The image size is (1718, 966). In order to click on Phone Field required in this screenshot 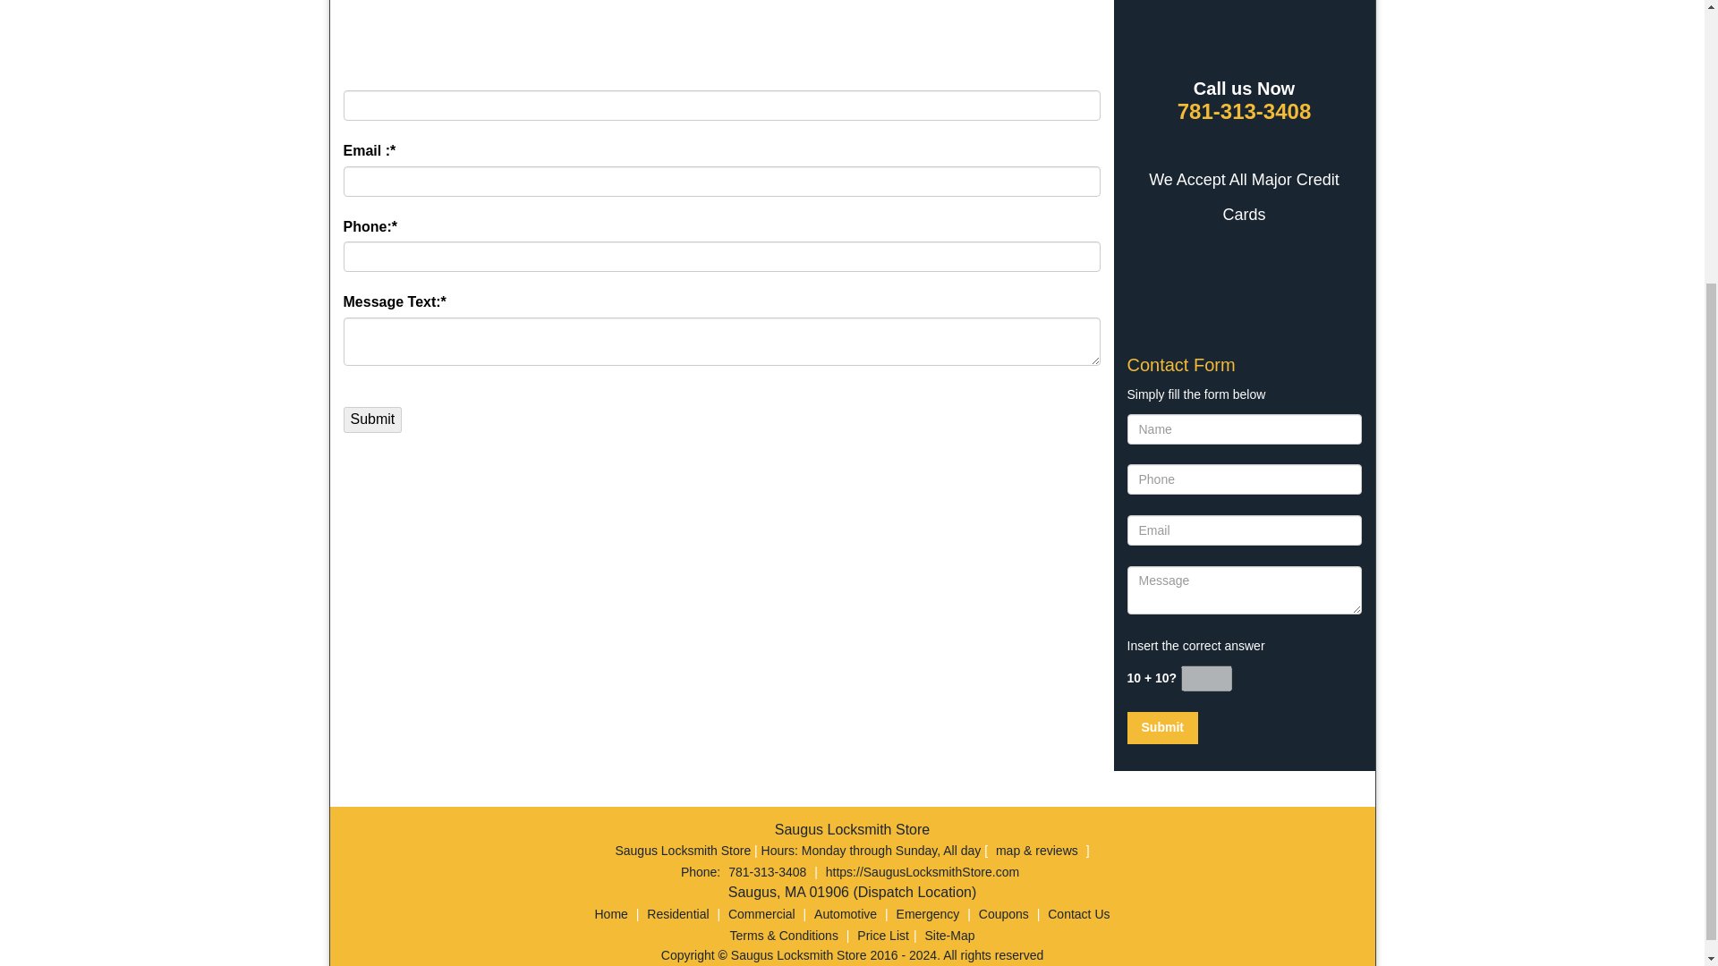, I will do `click(1244, 479)`.